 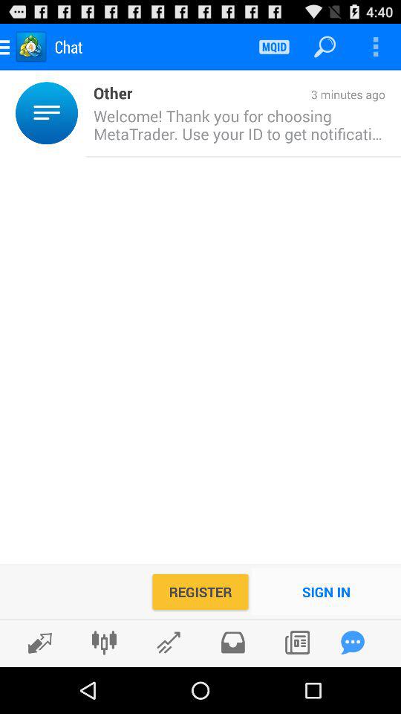 What do you see at coordinates (327, 592) in the screenshot?
I see `press the sign in` at bounding box center [327, 592].